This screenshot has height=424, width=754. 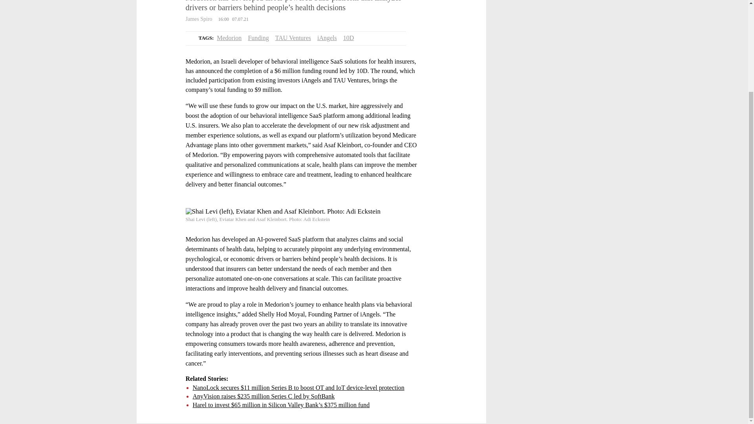 I want to click on iAngels, so click(x=327, y=38).